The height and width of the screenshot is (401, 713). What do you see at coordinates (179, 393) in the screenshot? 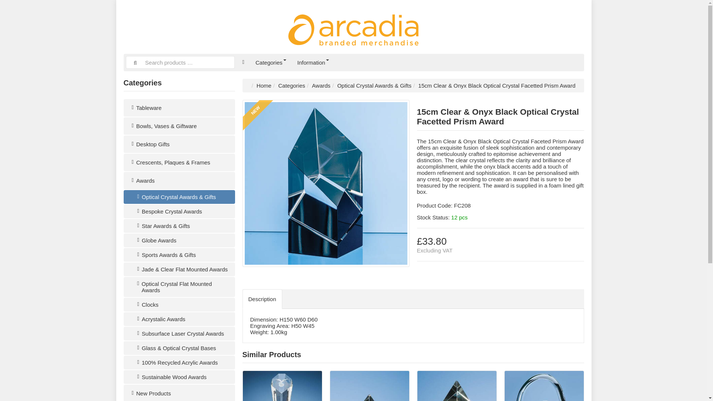
I see `New Products` at bounding box center [179, 393].